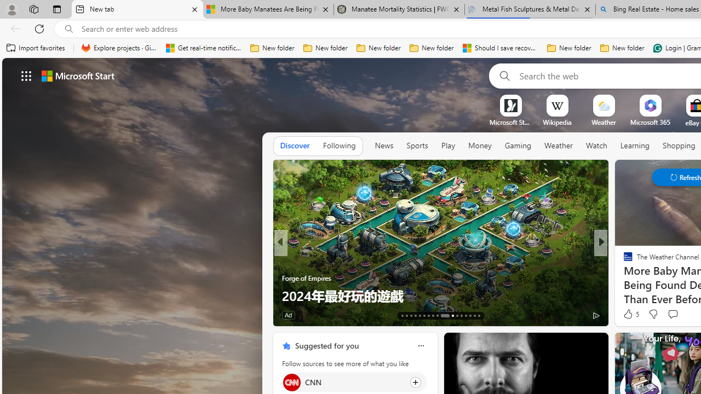 The image size is (701, 394). What do you see at coordinates (69, 29) in the screenshot?
I see `Search icon` at bounding box center [69, 29].